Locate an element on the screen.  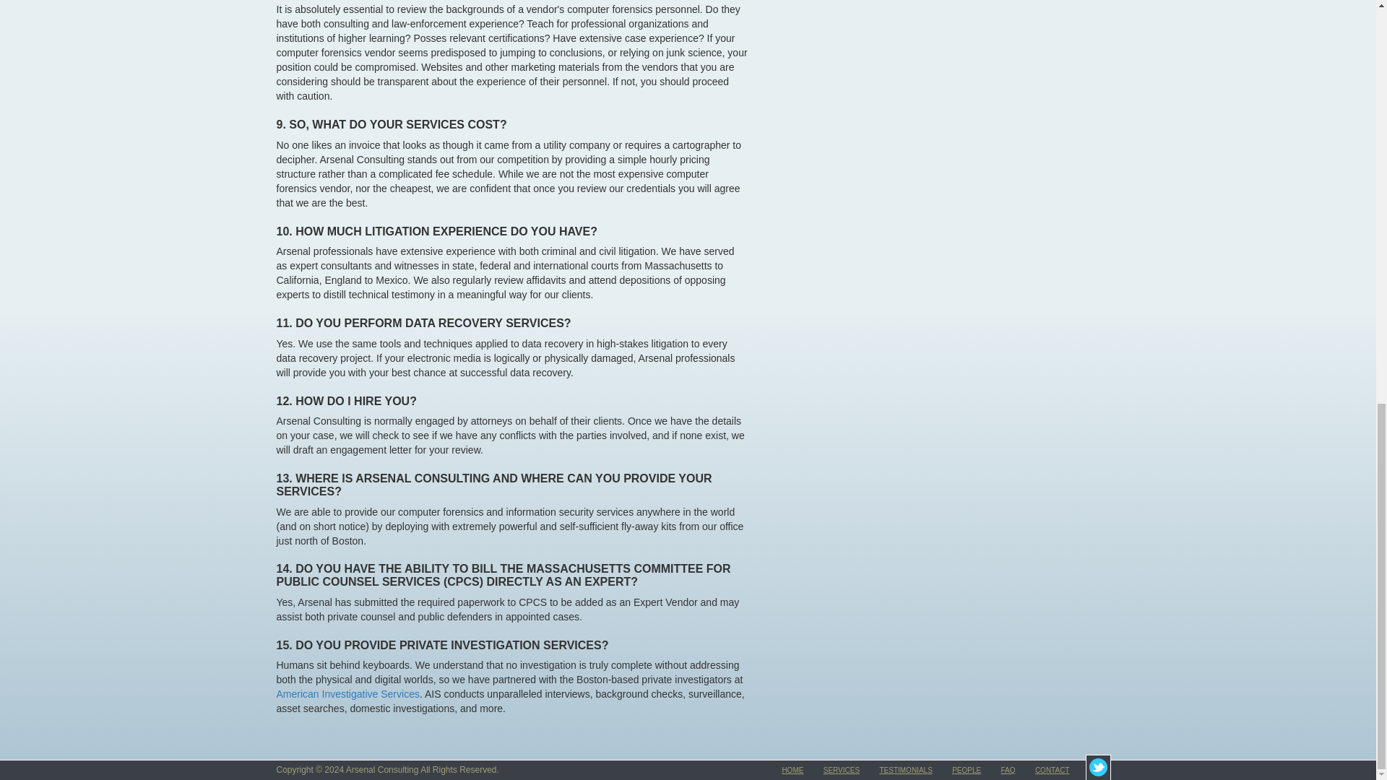
Locations is located at coordinates (1052, 770).